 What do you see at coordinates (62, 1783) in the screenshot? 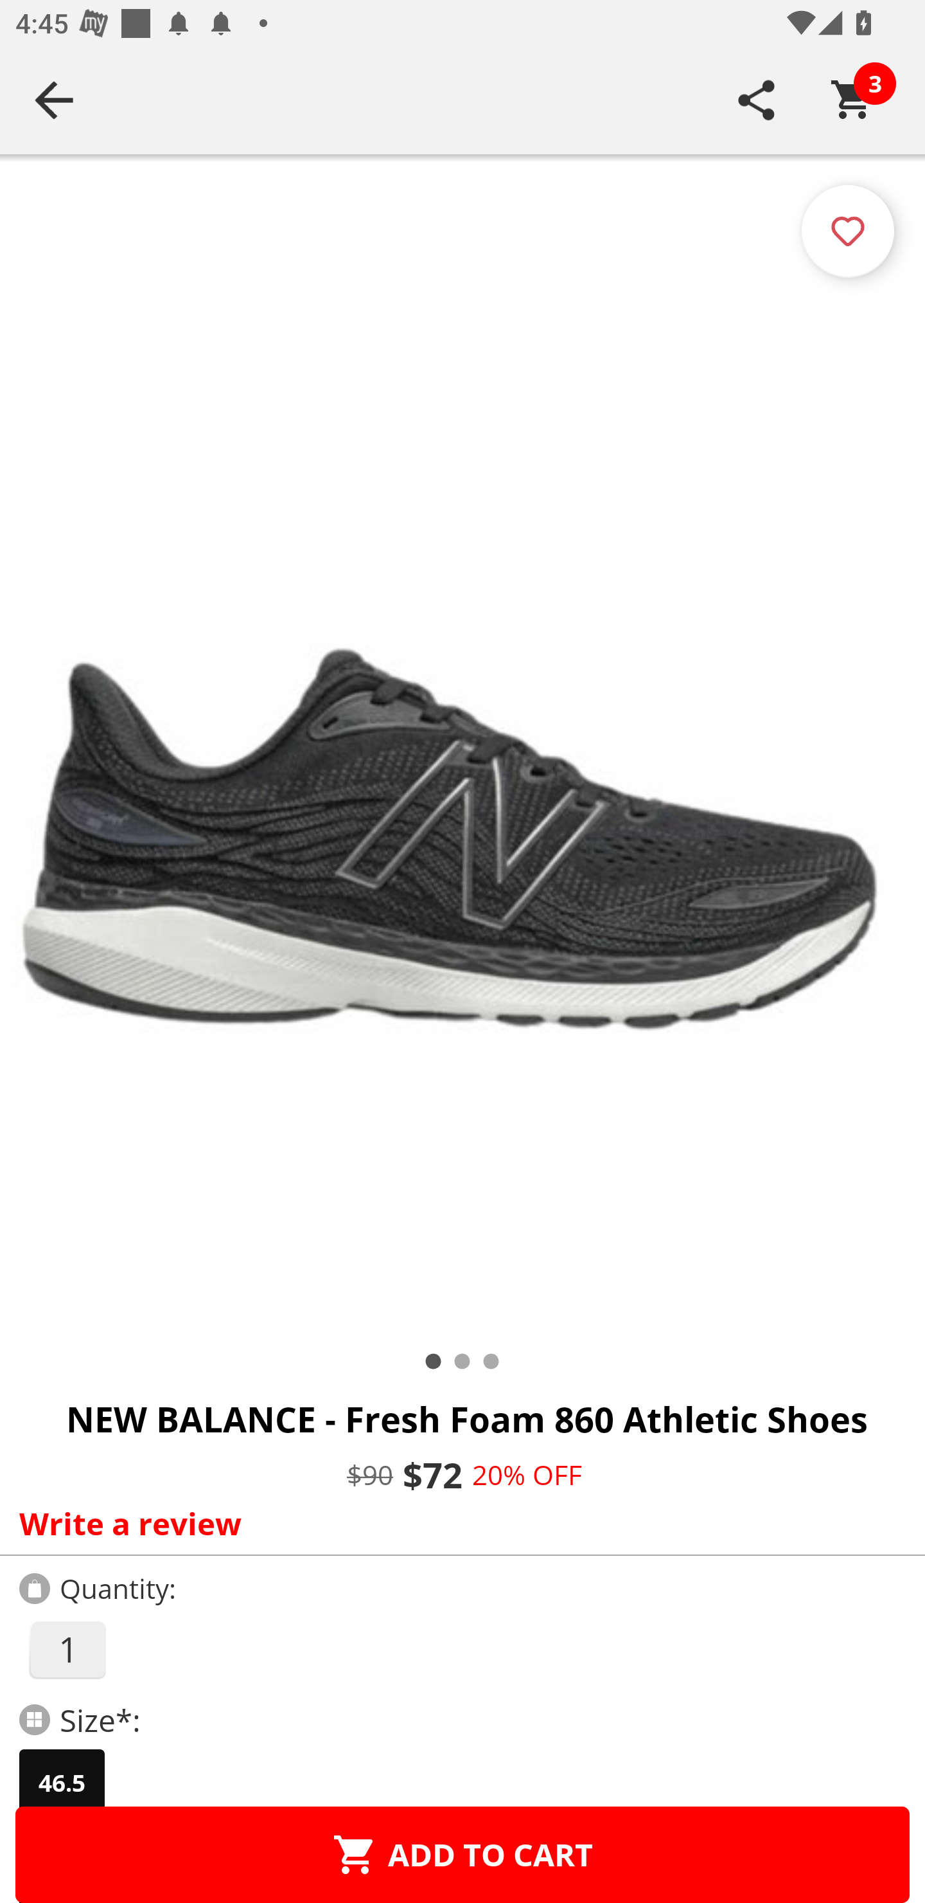
I see `46.5` at bounding box center [62, 1783].